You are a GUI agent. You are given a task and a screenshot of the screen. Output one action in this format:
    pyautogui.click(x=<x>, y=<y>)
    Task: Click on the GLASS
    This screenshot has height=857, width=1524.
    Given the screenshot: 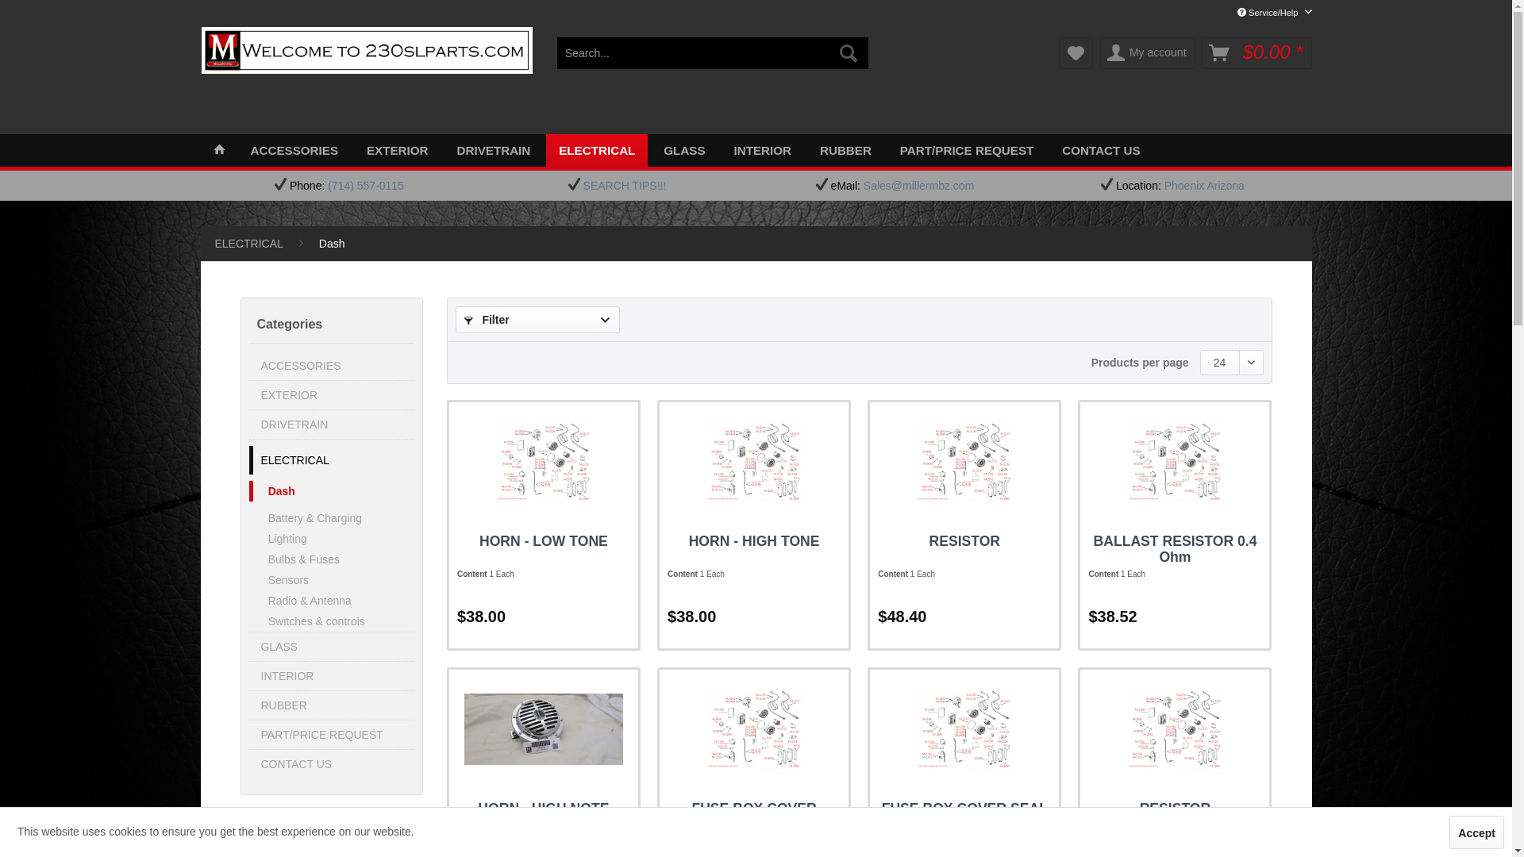 What is the action you would take?
    pyautogui.click(x=684, y=151)
    